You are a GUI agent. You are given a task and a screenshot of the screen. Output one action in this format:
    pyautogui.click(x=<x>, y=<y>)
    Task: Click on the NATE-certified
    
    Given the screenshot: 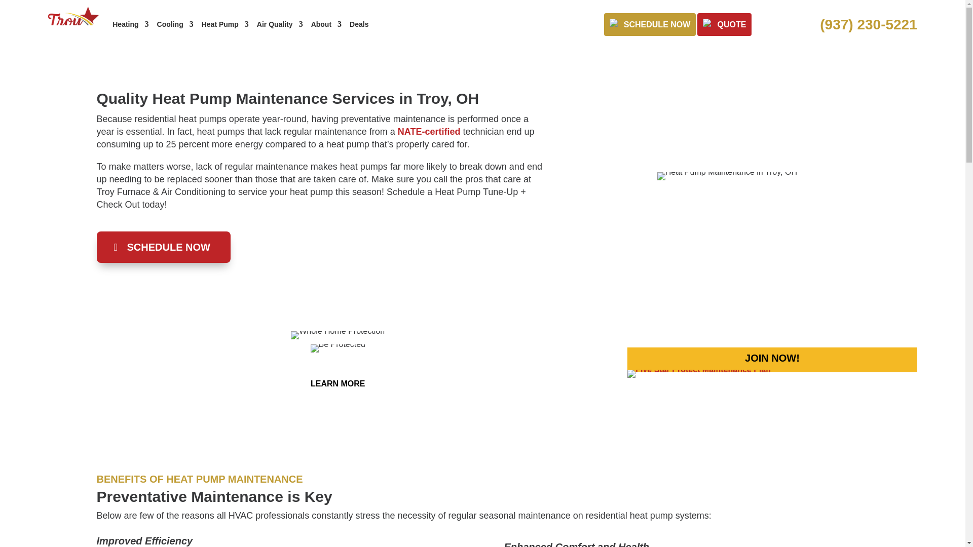 What is the action you would take?
    pyautogui.click(x=429, y=132)
    